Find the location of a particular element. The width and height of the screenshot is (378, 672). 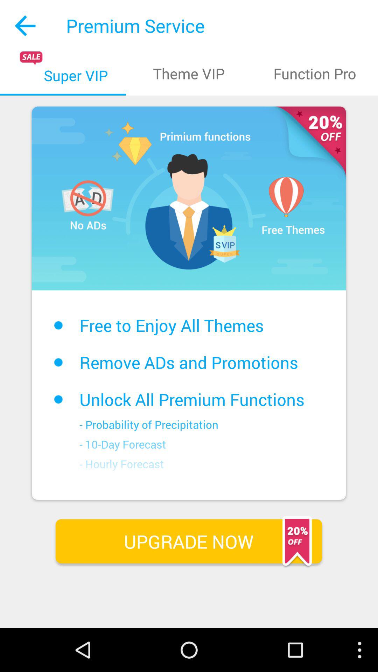

go back is located at coordinates (26, 26).